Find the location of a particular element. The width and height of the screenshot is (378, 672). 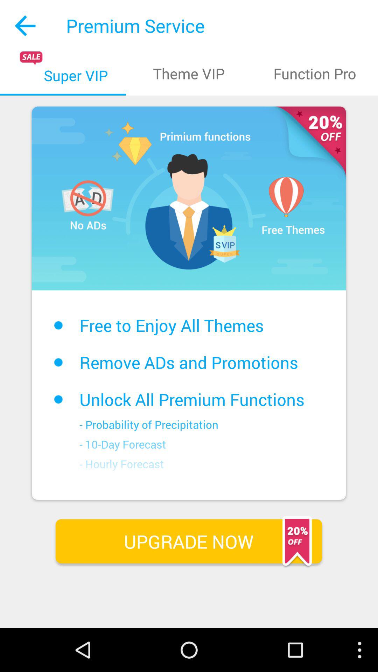

go back is located at coordinates (26, 26).